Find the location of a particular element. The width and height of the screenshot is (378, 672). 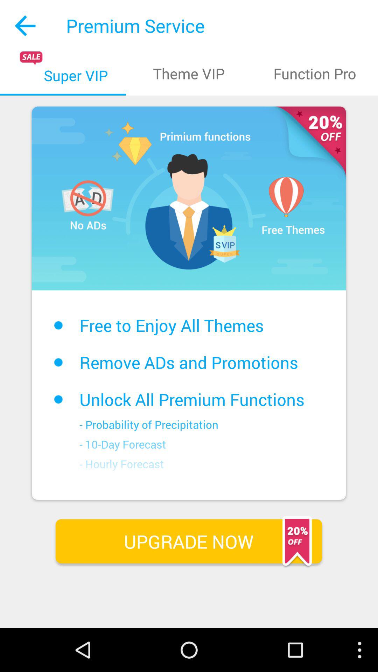

go back is located at coordinates (26, 26).